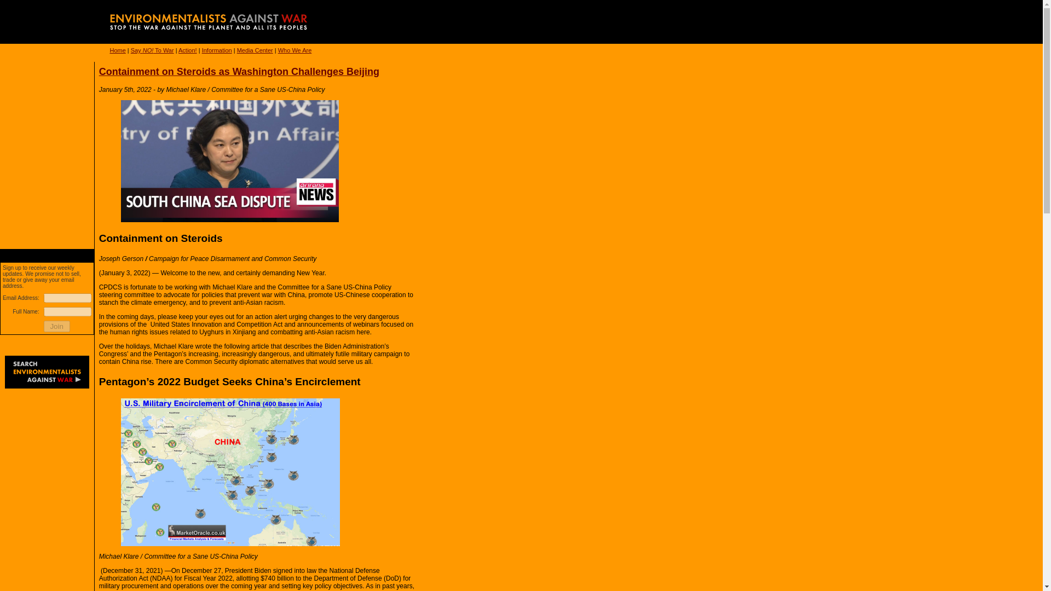  I want to click on  Join , so click(57, 326).